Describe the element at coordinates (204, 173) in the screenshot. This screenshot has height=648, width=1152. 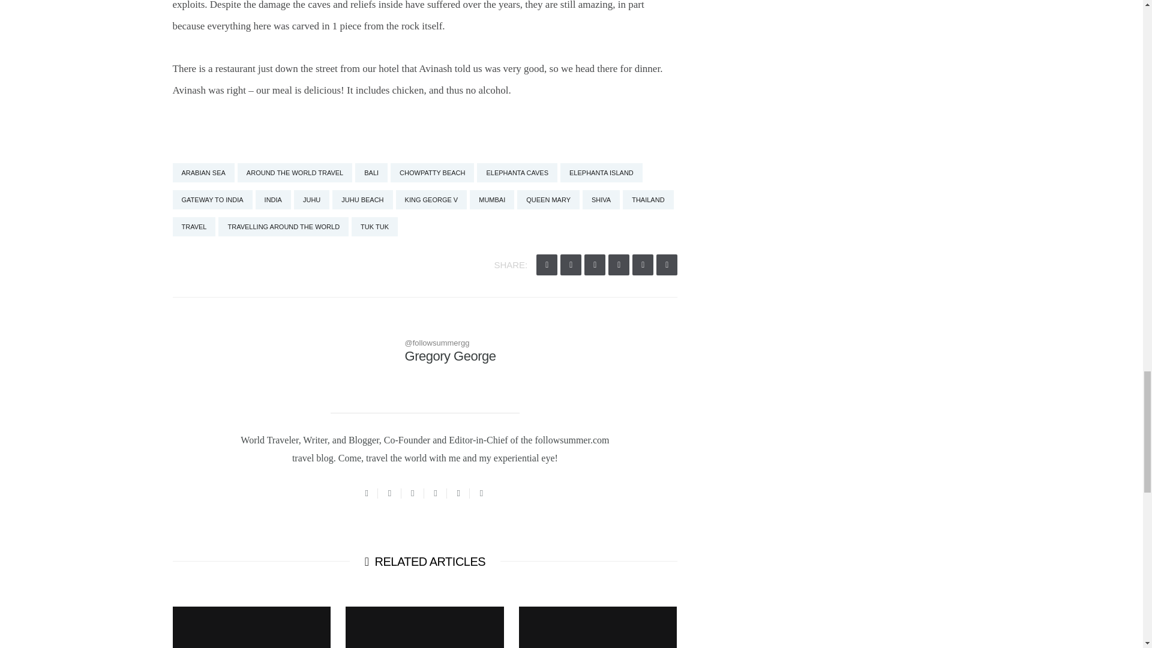
I see `ARABIAN SEA` at that location.